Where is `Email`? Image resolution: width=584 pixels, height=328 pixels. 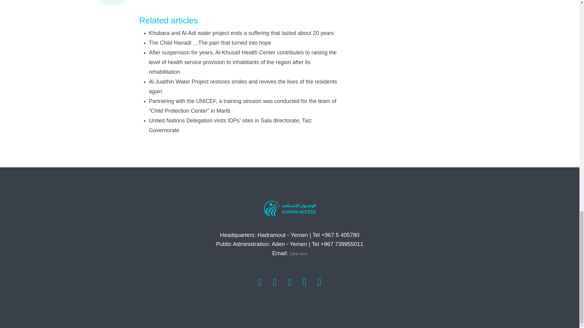 Email is located at coordinates (298, 254).